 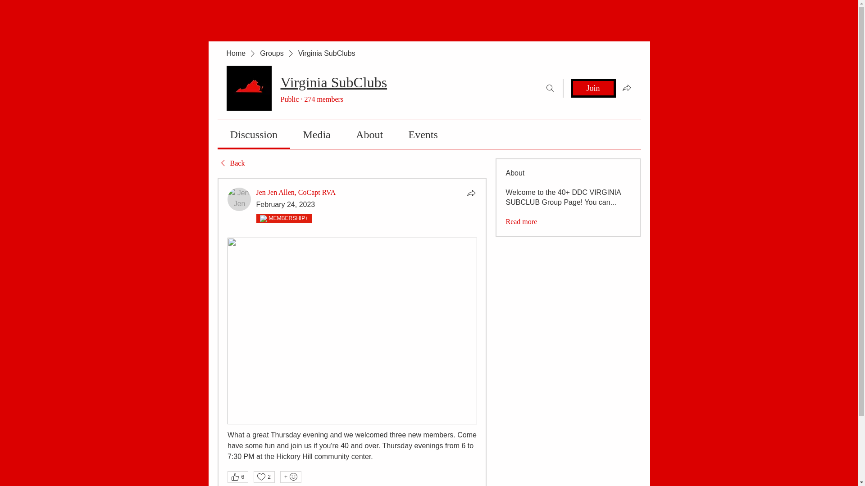 What do you see at coordinates (296, 193) in the screenshot?
I see `Jen Jen Allen, CoCapt RVA ` at bounding box center [296, 193].